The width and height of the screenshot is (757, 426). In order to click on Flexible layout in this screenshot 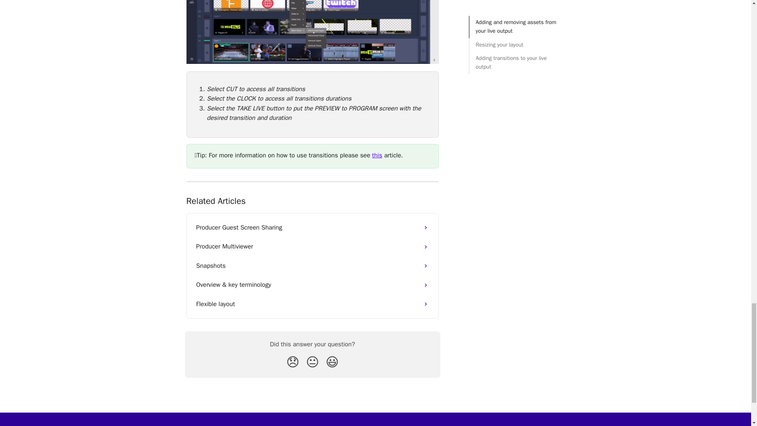, I will do `click(312, 304)`.